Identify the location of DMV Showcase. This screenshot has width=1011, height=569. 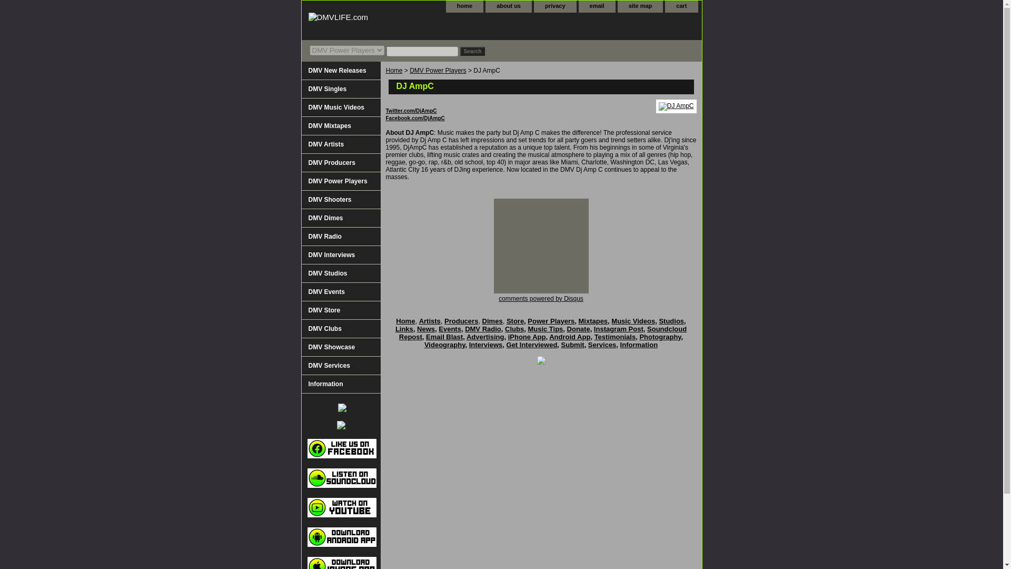
(340, 347).